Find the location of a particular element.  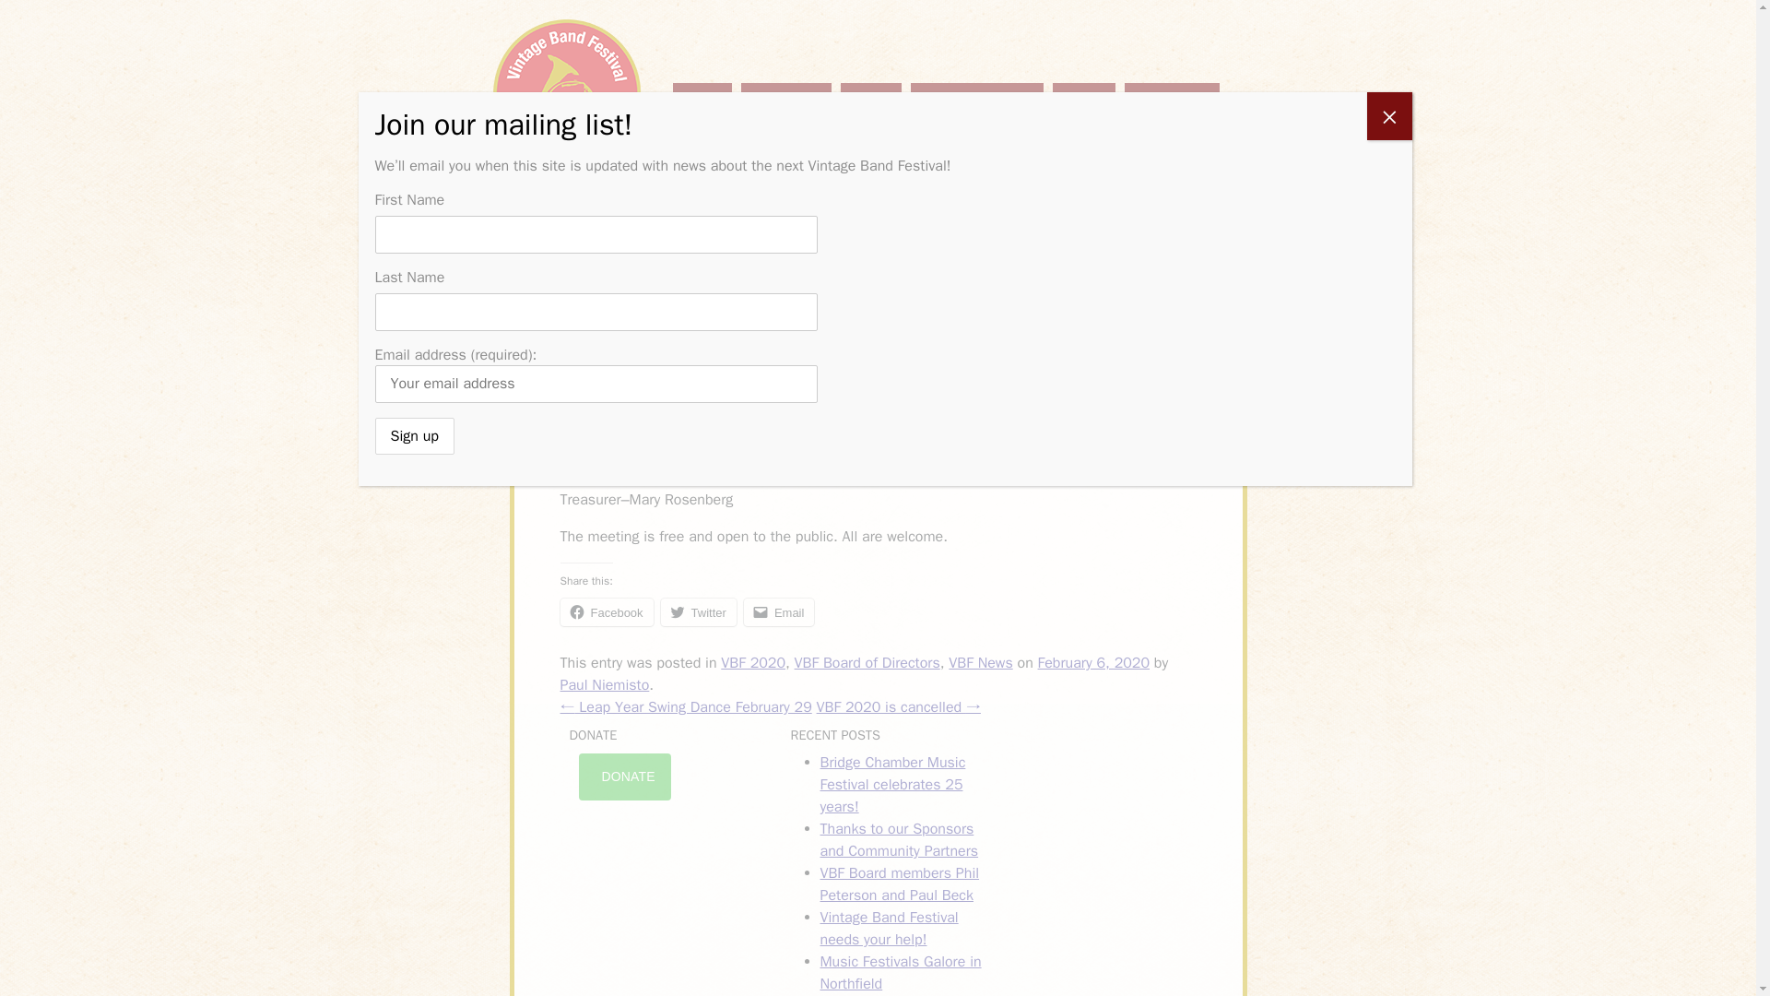

Click to share on Twitter is located at coordinates (698, 612).